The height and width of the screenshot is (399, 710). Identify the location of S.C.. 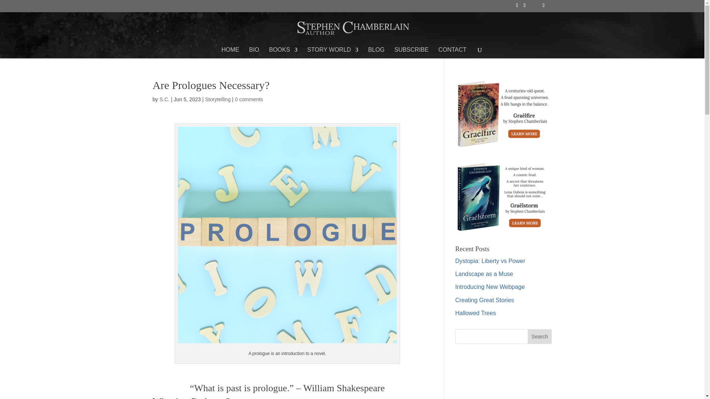
(164, 99).